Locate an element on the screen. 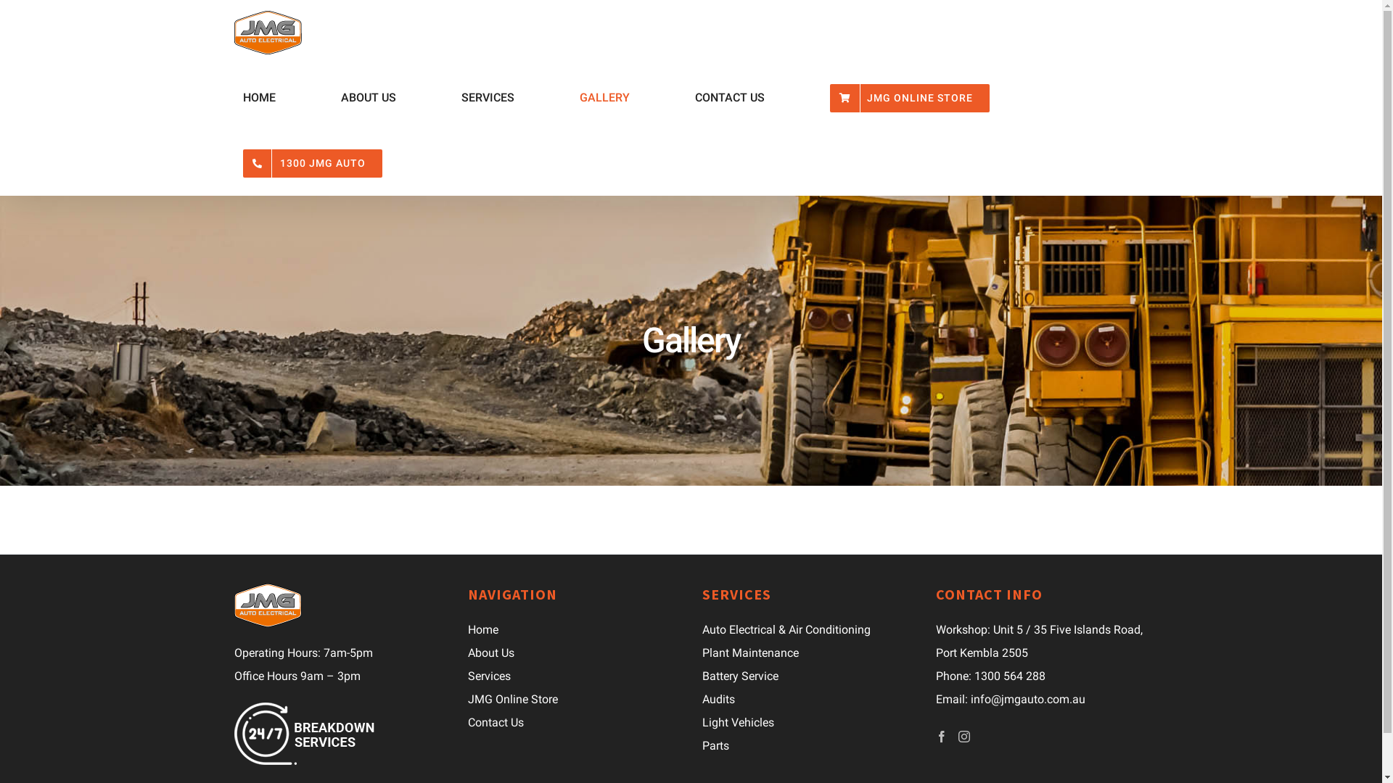  Plant Maintenance is located at coordinates (808, 653).